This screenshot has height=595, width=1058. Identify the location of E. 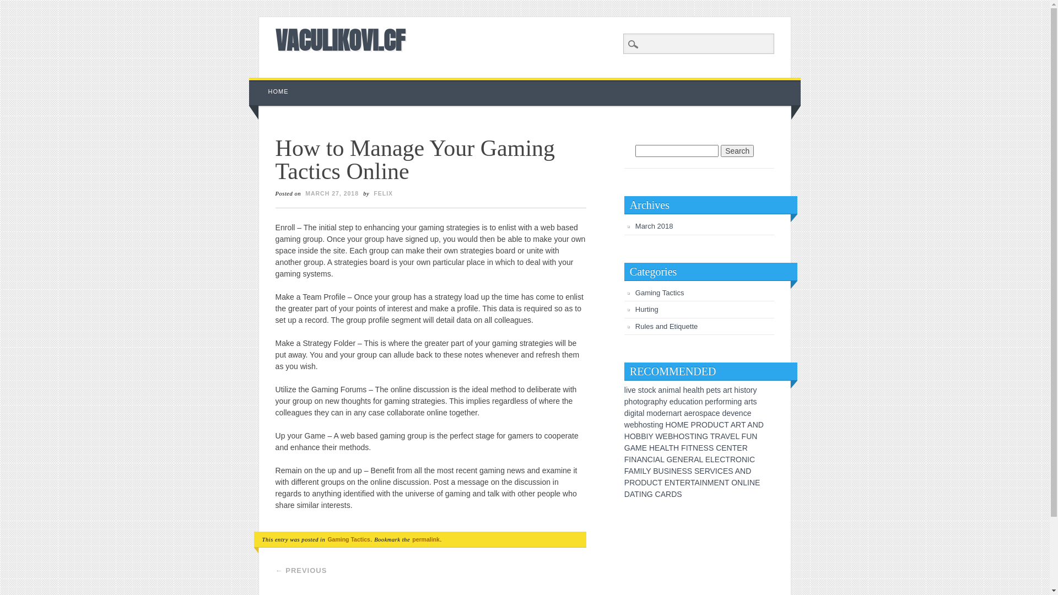
(724, 448).